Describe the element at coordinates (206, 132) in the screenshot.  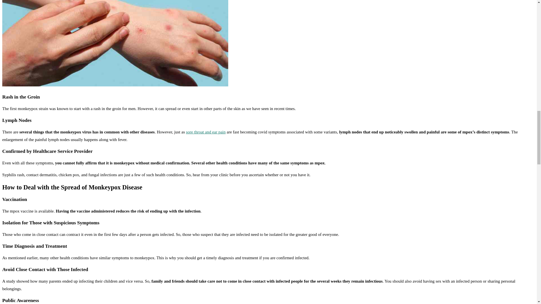
I see `sore throat and ear pain` at that location.